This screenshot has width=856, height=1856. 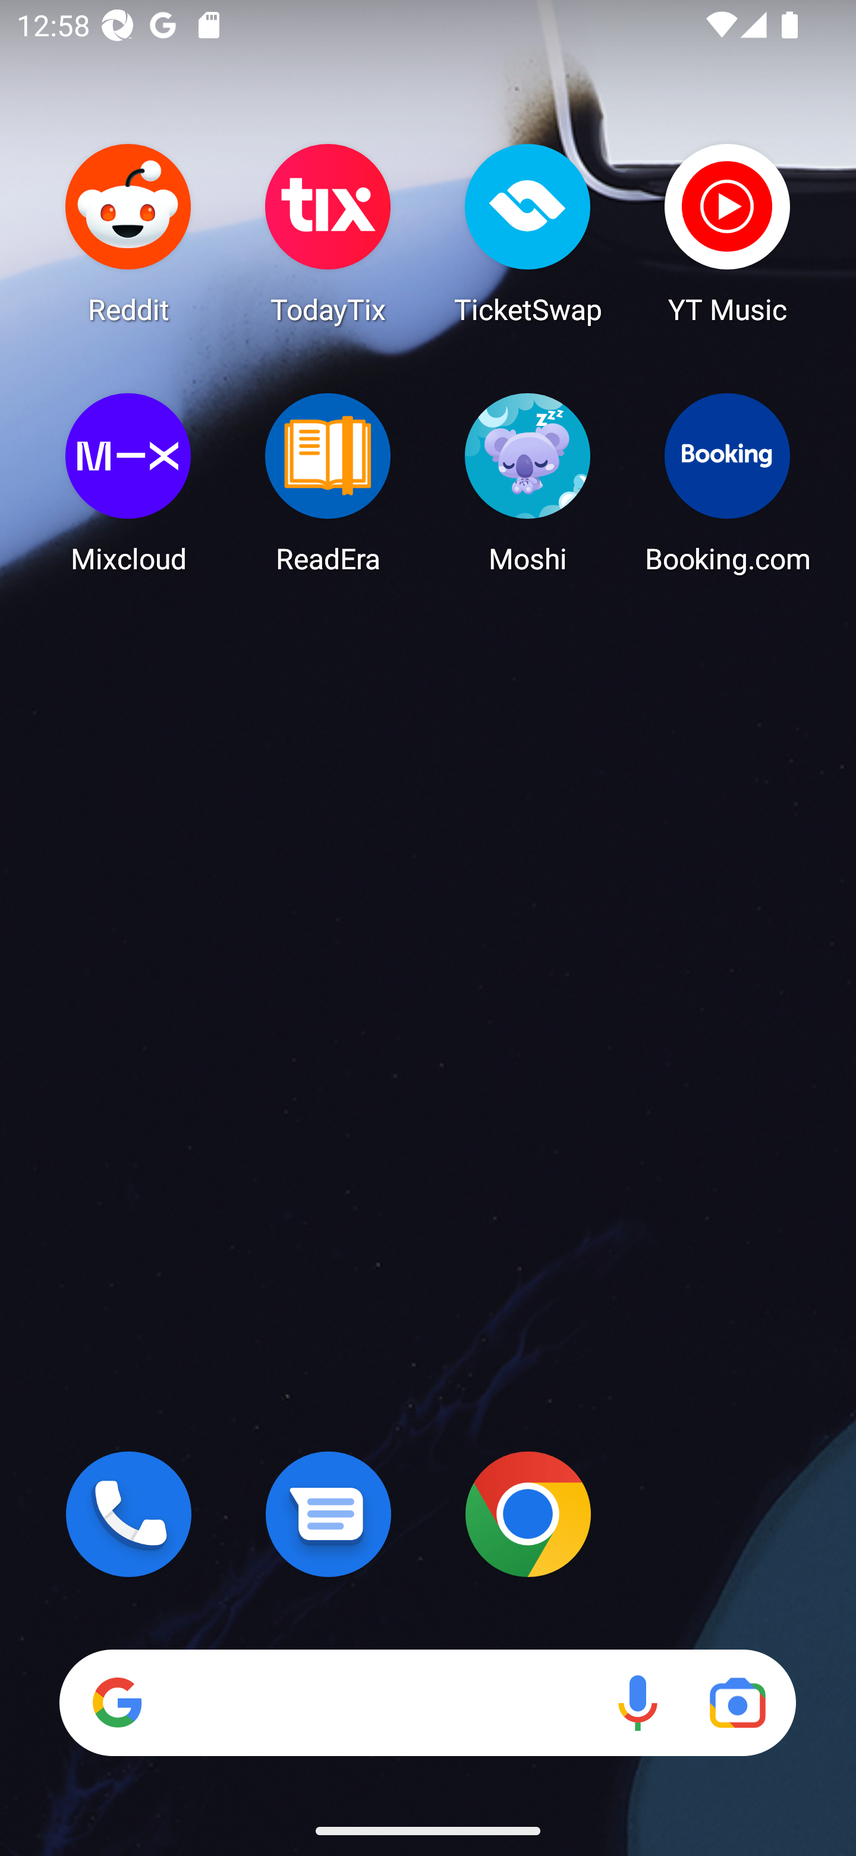 What do you see at coordinates (737, 1703) in the screenshot?
I see `Google Lens` at bounding box center [737, 1703].